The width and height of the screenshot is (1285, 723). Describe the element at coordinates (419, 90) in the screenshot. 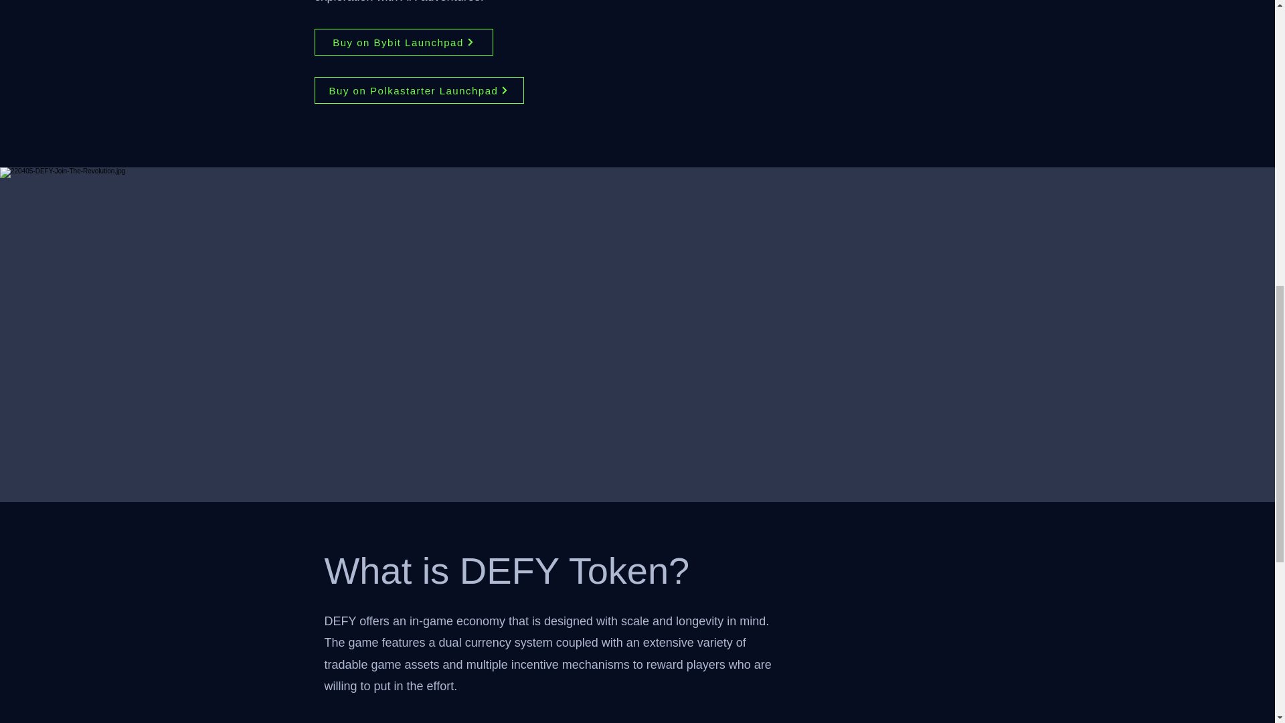

I see `Buy on Polkastarter Launchpad` at that location.